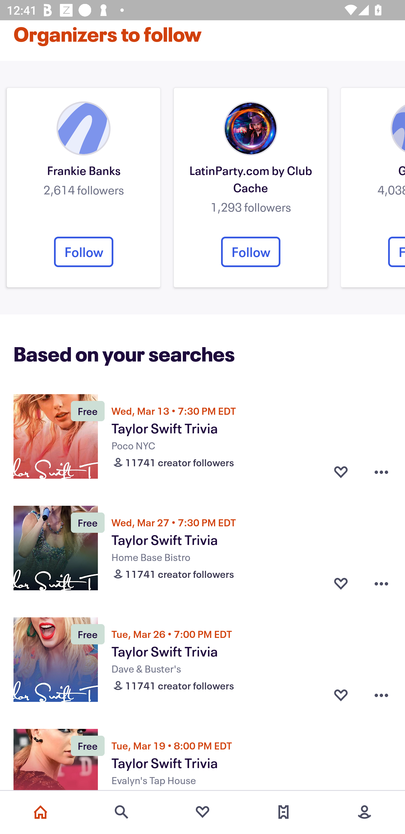 This screenshot has width=405, height=834. I want to click on More, so click(364, 812).